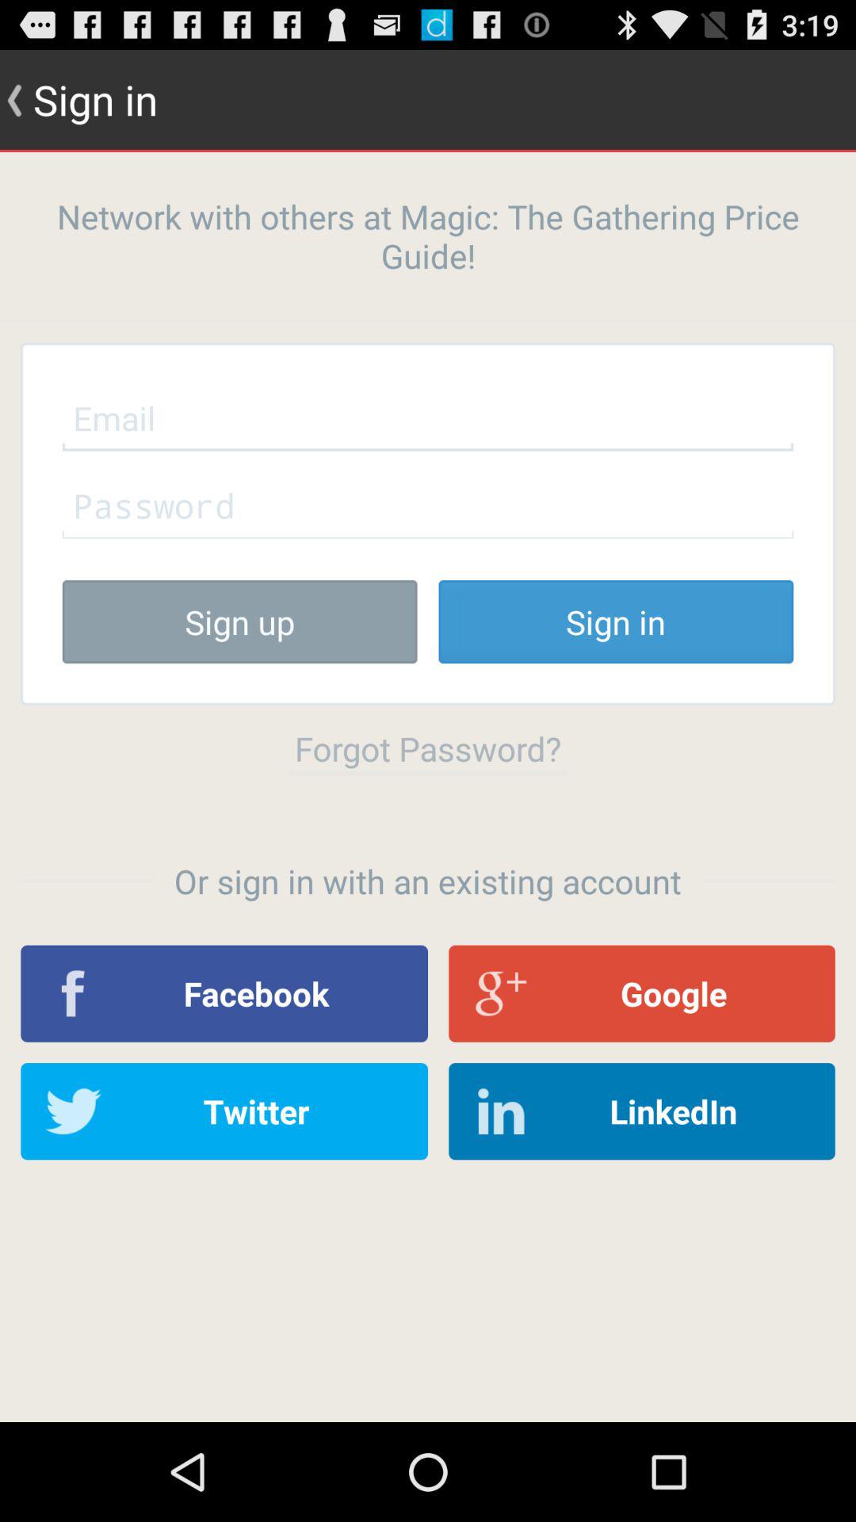 The width and height of the screenshot is (856, 1522). What do you see at coordinates (642, 993) in the screenshot?
I see `choose icon to the right of the facebook app` at bounding box center [642, 993].